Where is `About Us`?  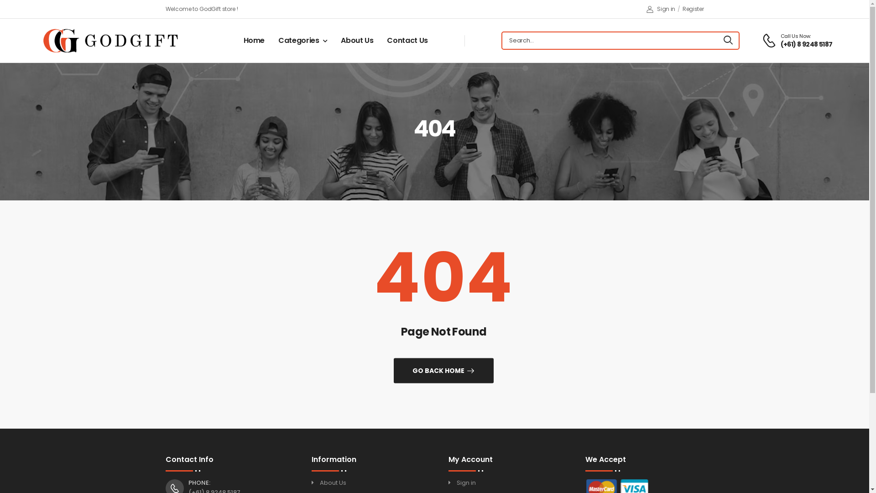 About Us is located at coordinates (357, 41).